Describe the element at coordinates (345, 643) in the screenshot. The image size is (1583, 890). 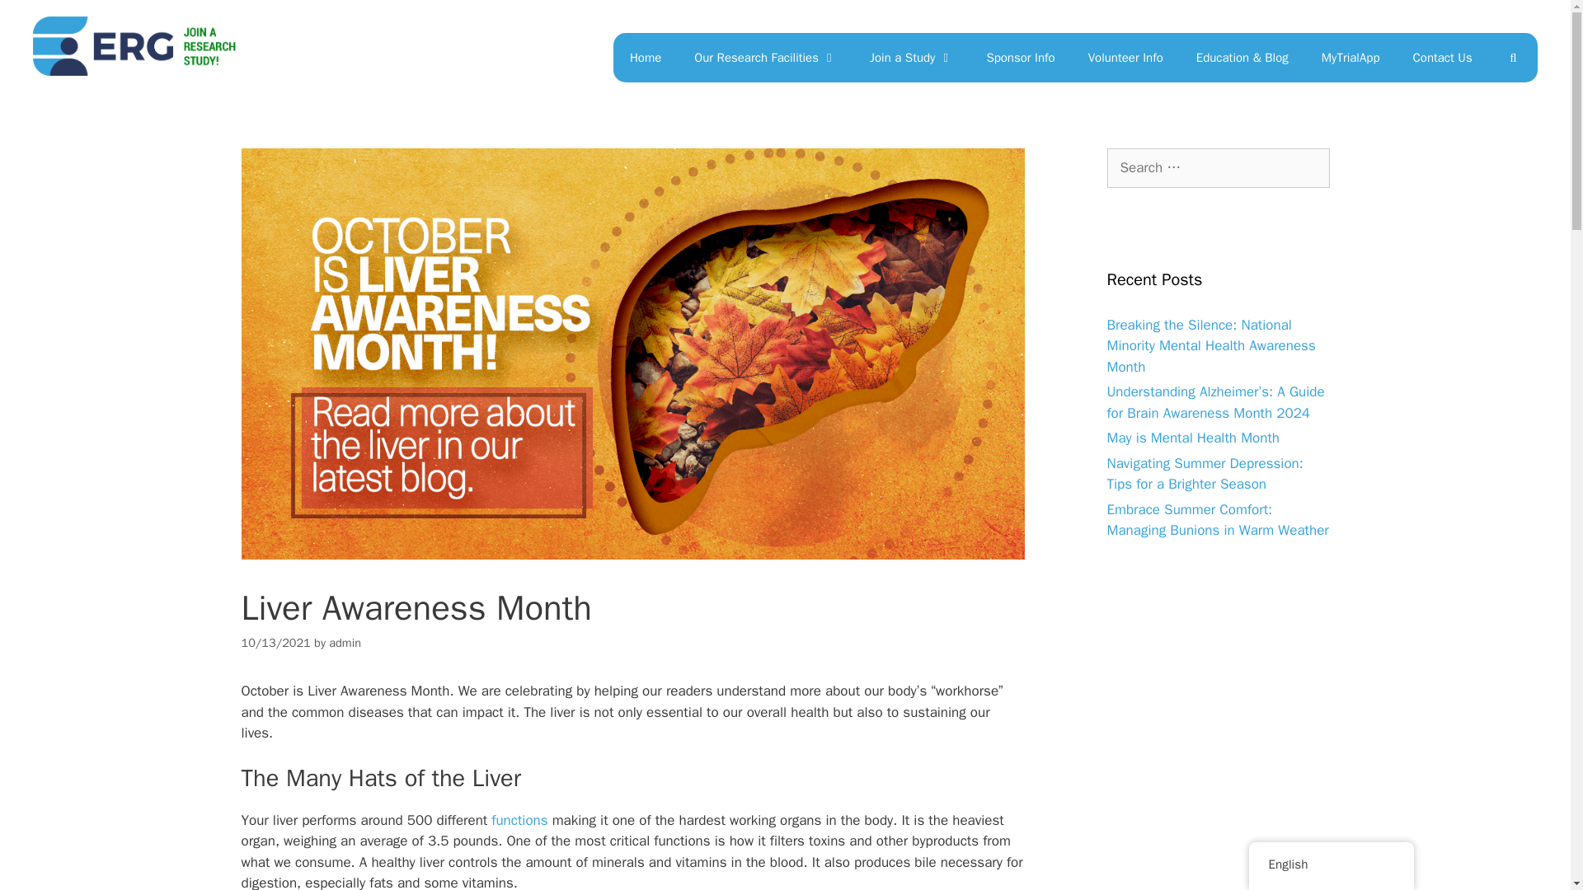
I see `View all posts by admin` at that location.